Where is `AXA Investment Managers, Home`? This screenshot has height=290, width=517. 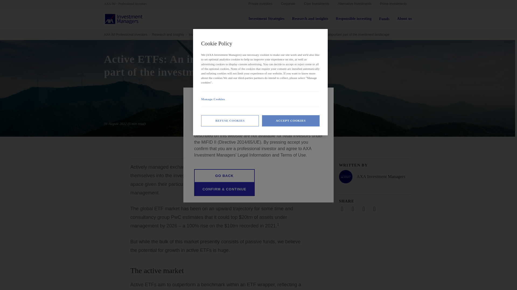 AXA Investment Managers, Home is located at coordinates (124, 19).